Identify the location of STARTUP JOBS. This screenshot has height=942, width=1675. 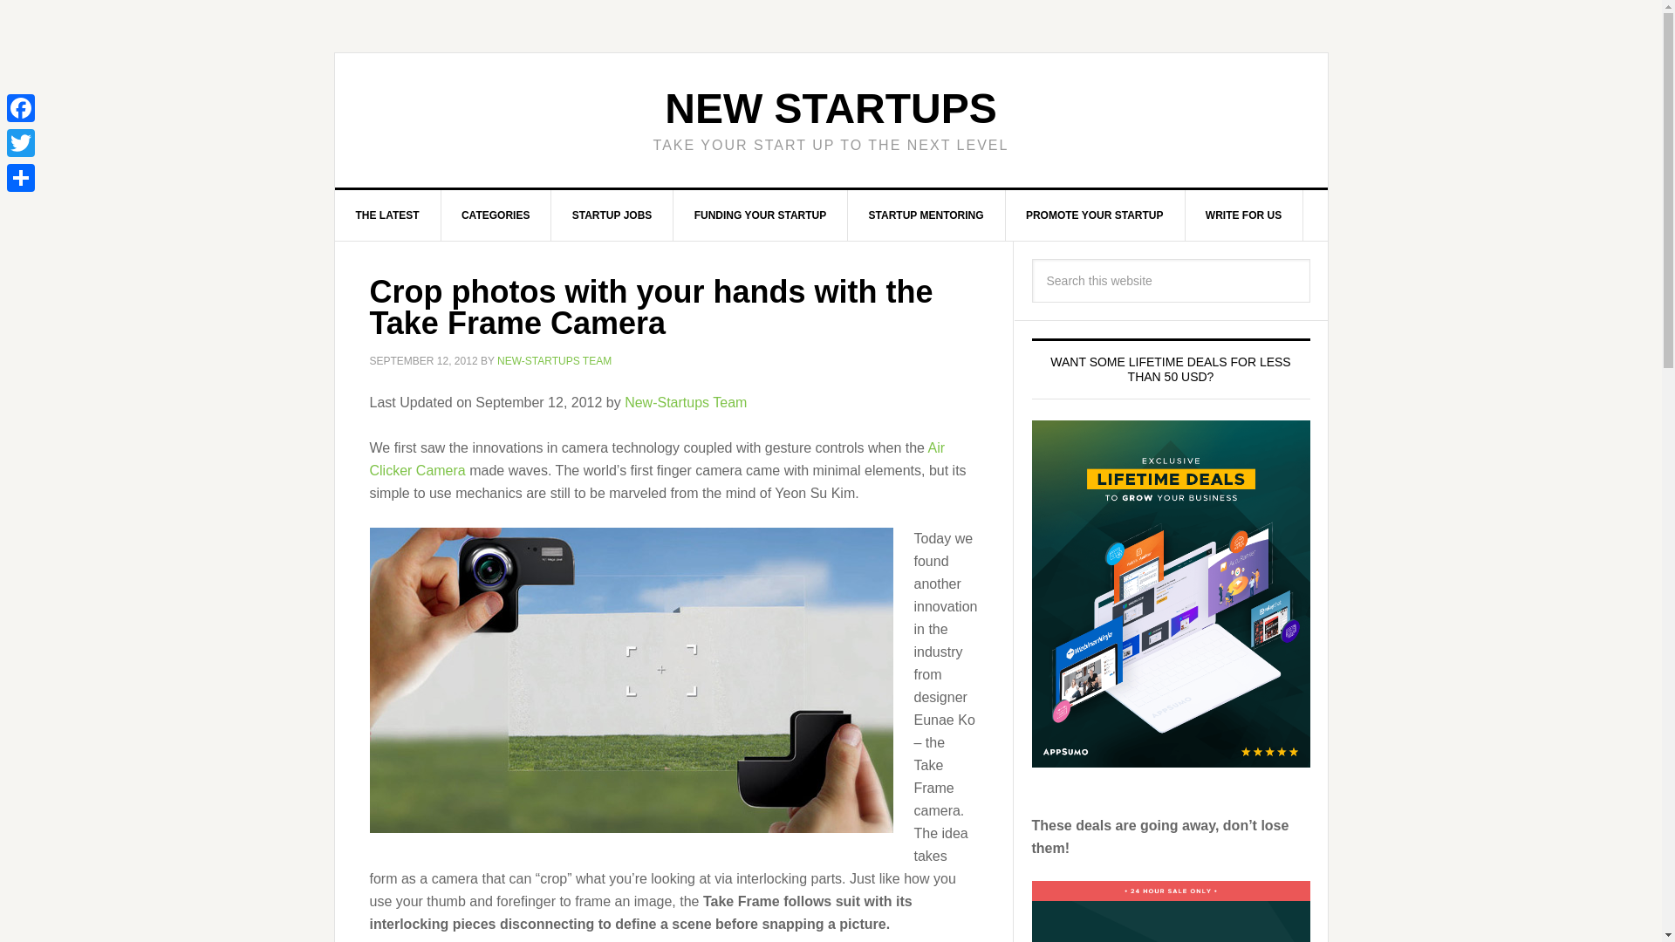
(612, 215).